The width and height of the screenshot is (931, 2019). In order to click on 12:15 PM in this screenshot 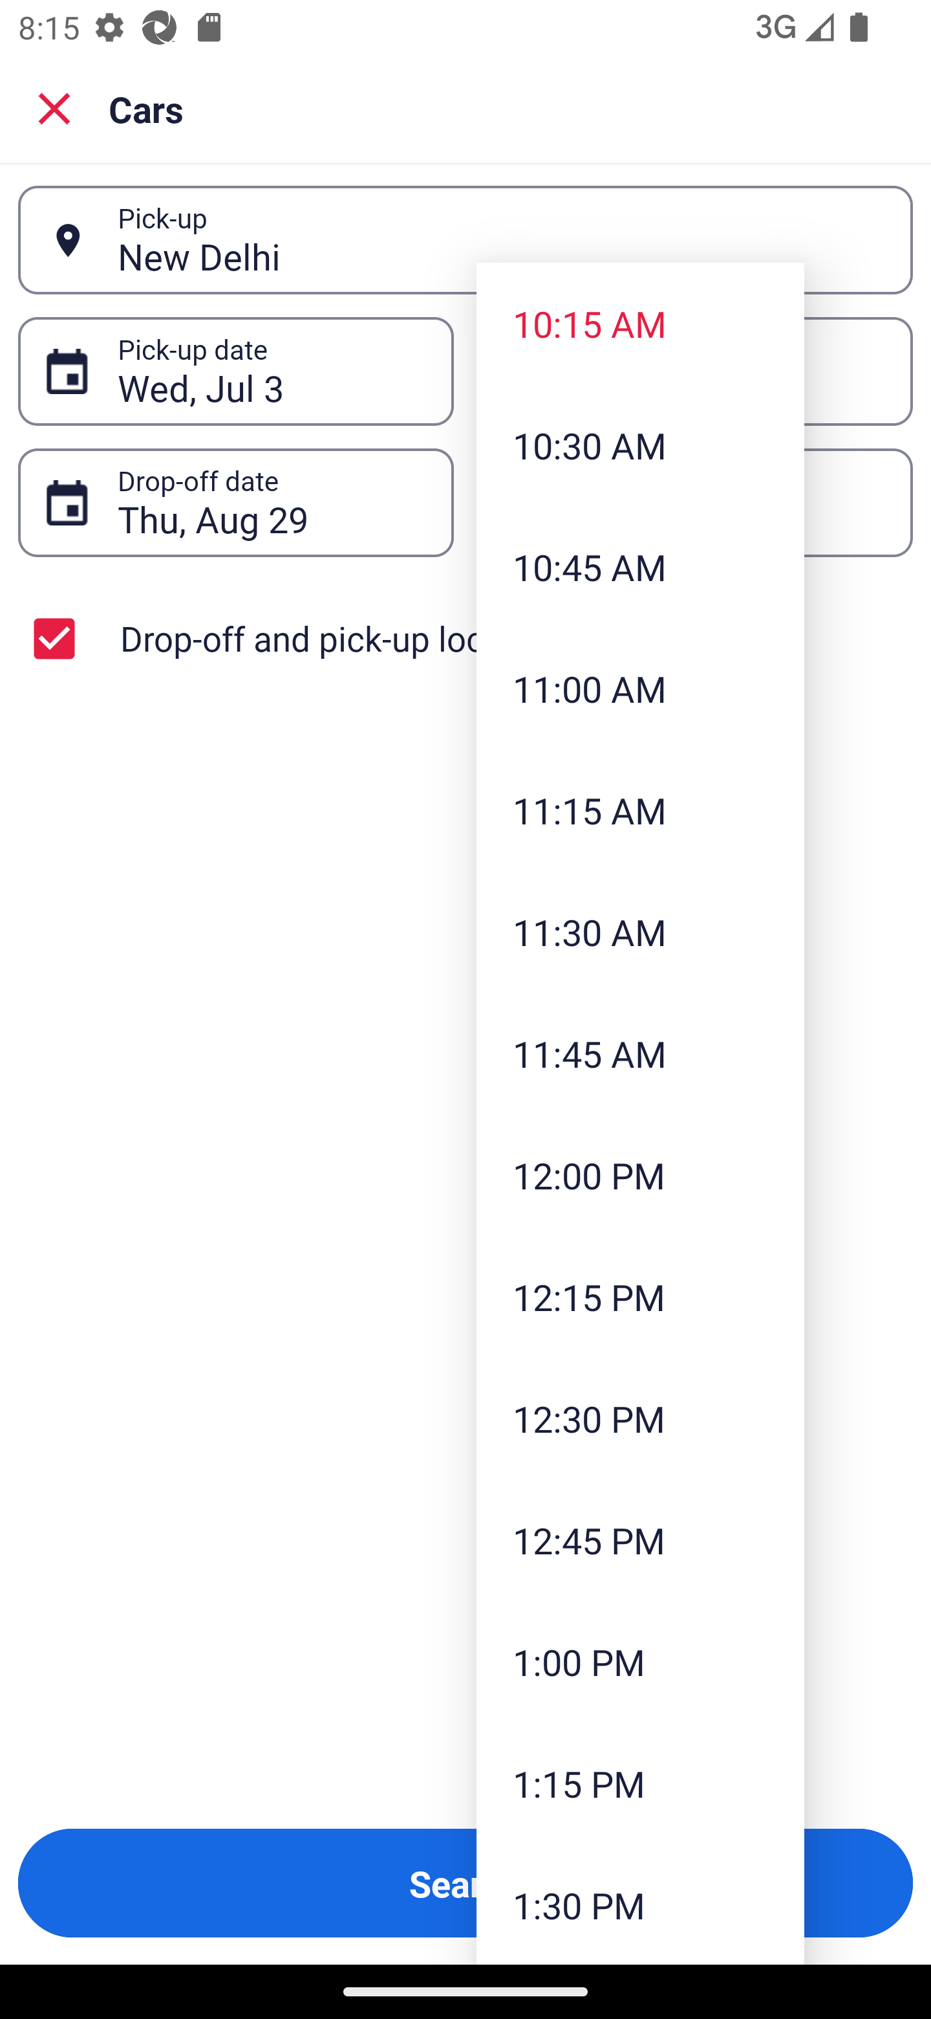, I will do `click(640, 1296)`.